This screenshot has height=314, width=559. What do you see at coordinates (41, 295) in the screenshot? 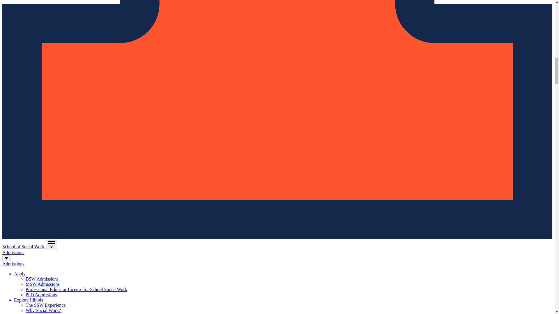
I see `PhD Admissions` at bounding box center [41, 295].